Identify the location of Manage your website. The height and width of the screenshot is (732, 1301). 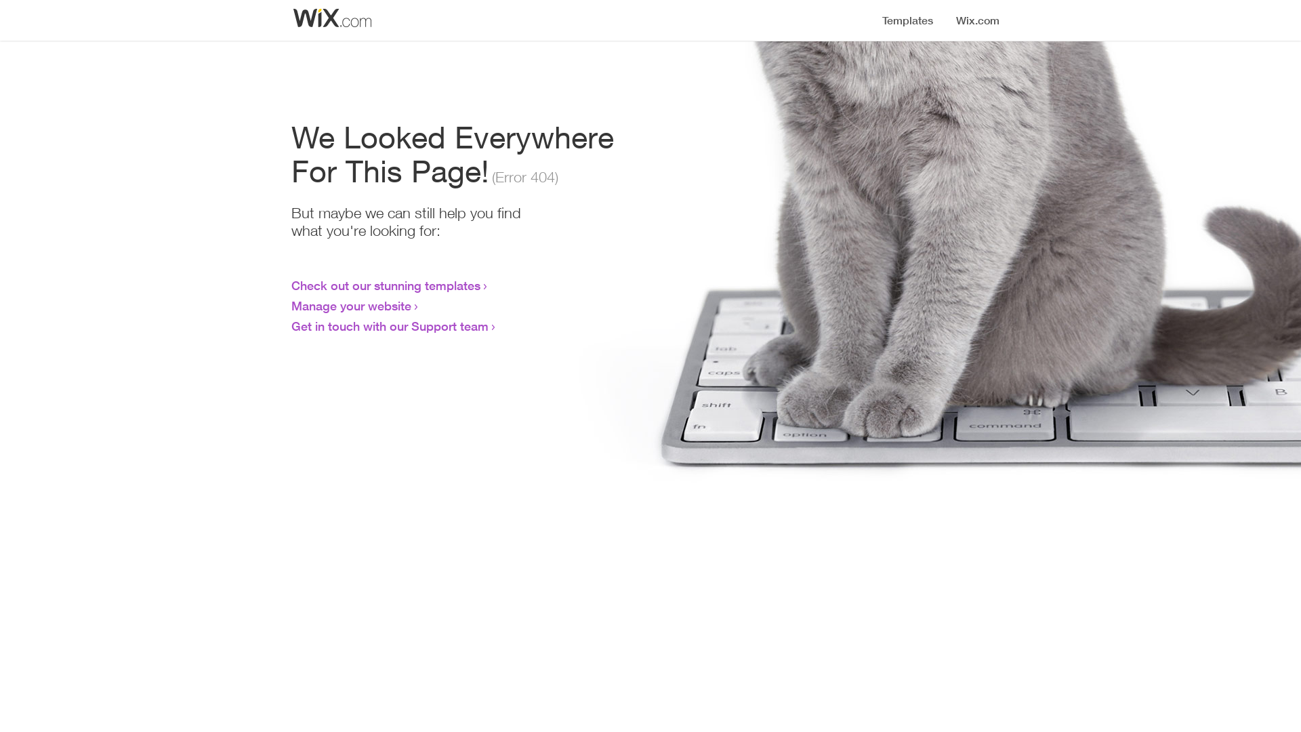
(351, 306).